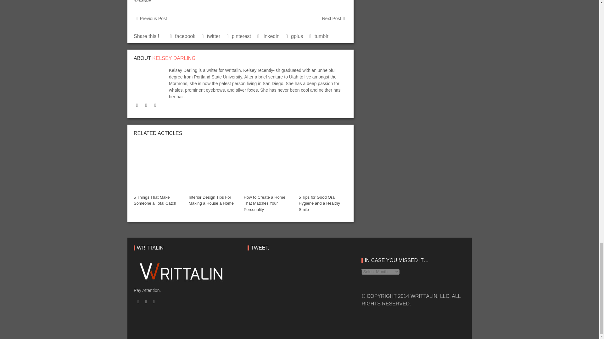 The image size is (604, 339). I want to click on Interior Design Tips For Making a House a Home, so click(213, 166).